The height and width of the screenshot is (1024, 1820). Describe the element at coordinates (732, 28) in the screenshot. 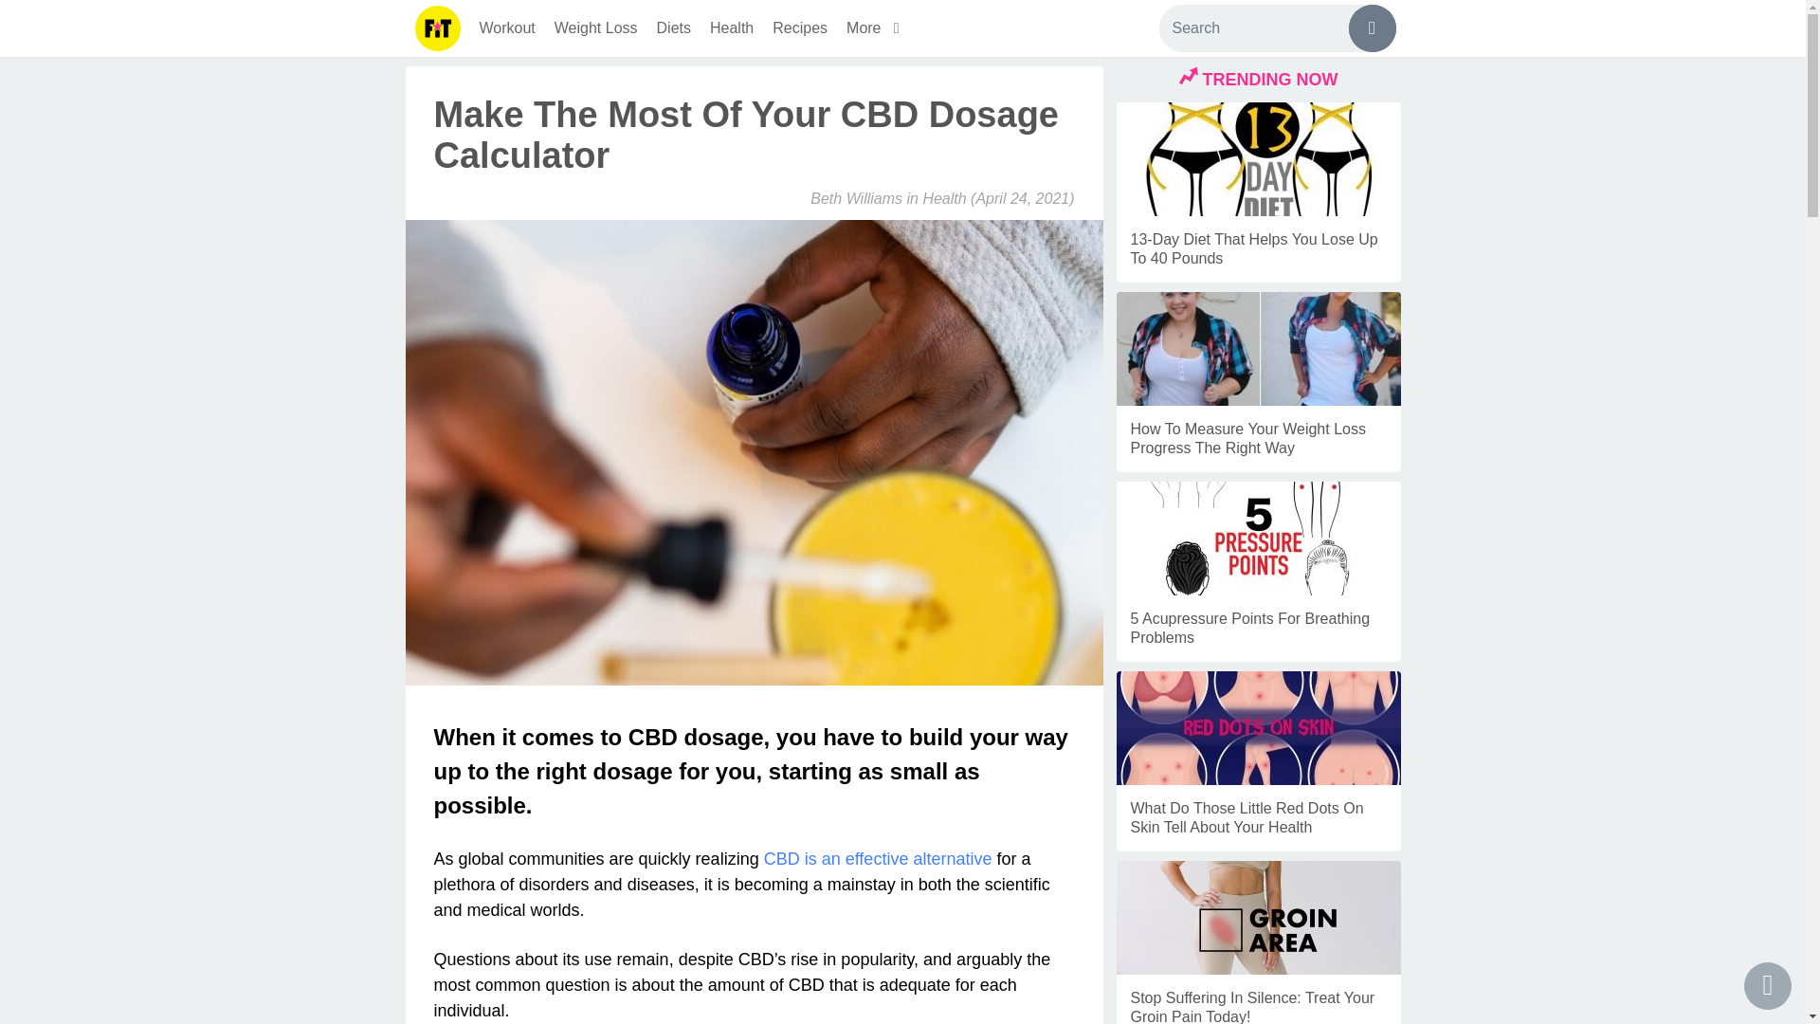

I see `Health` at that location.